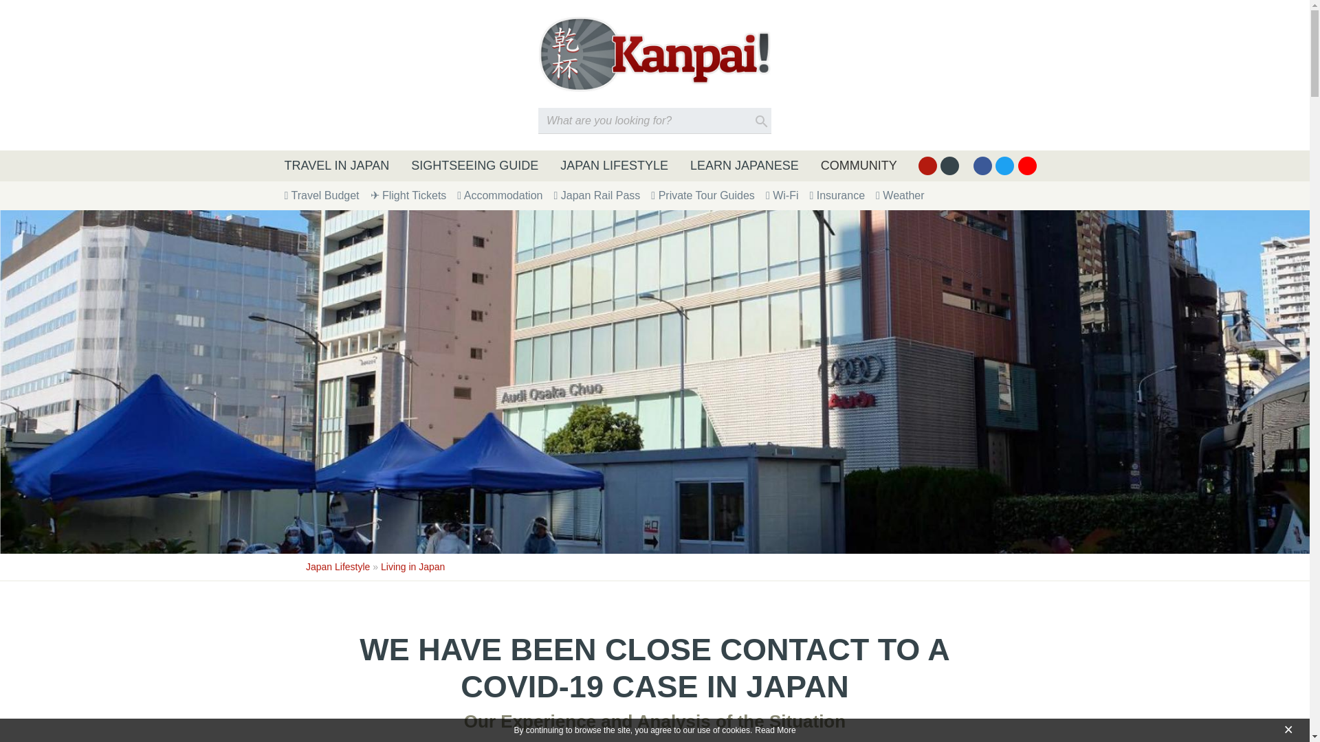 The image size is (1320, 742). Describe the element at coordinates (949, 165) in the screenshot. I see `Kanpai Newsletter` at that location.